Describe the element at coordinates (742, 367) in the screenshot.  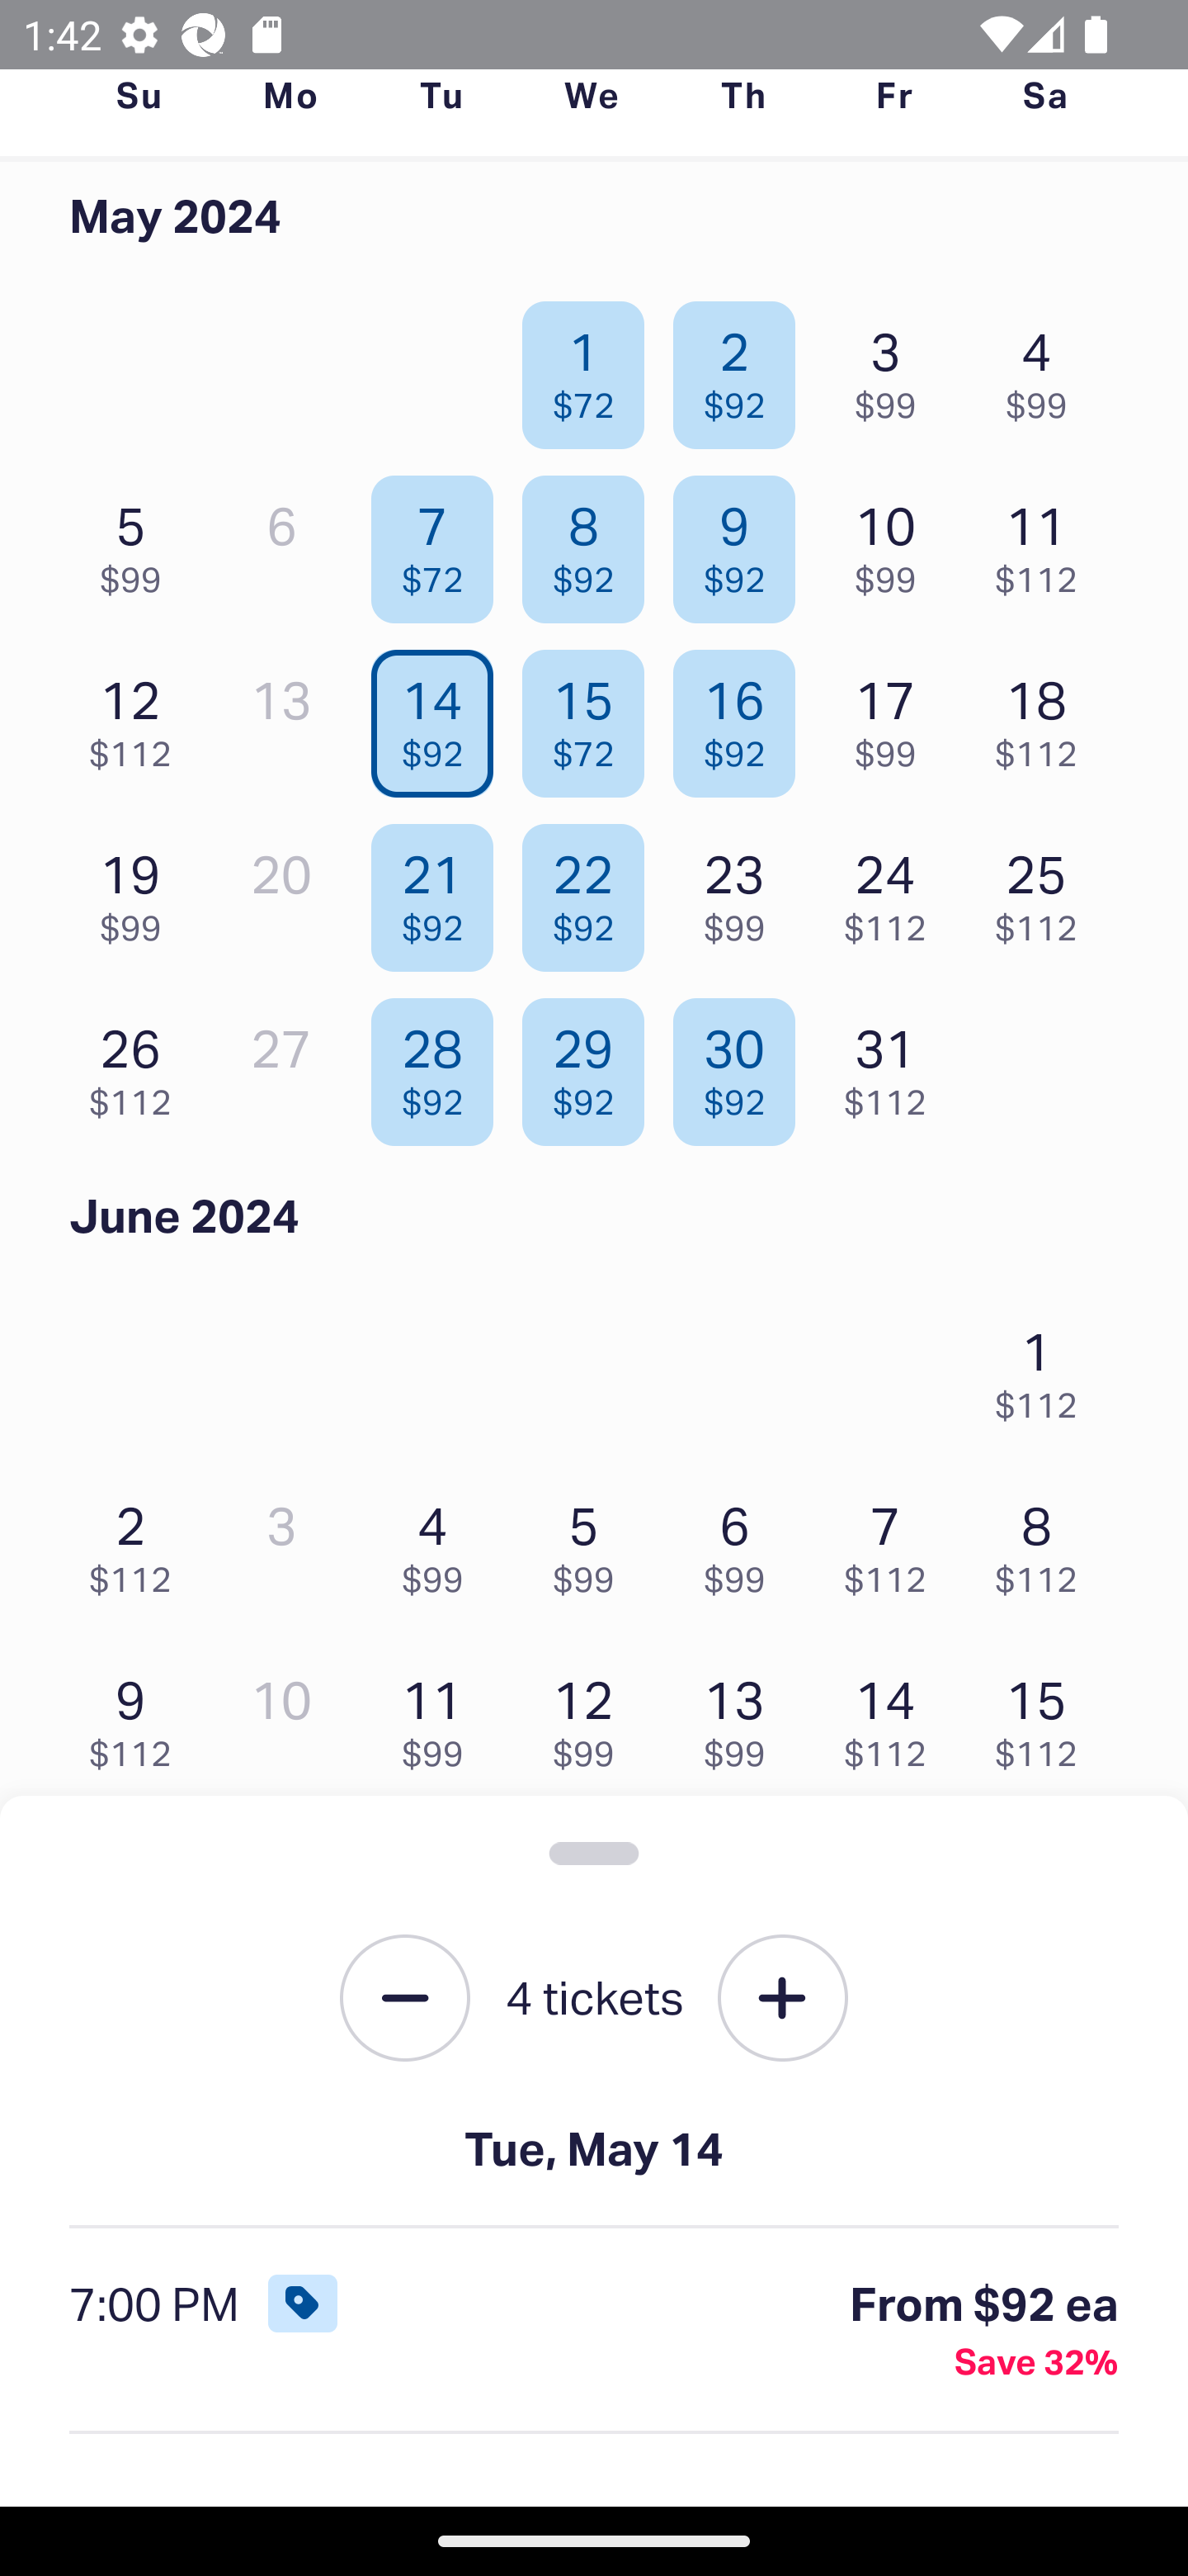
I see `2 $92` at that location.